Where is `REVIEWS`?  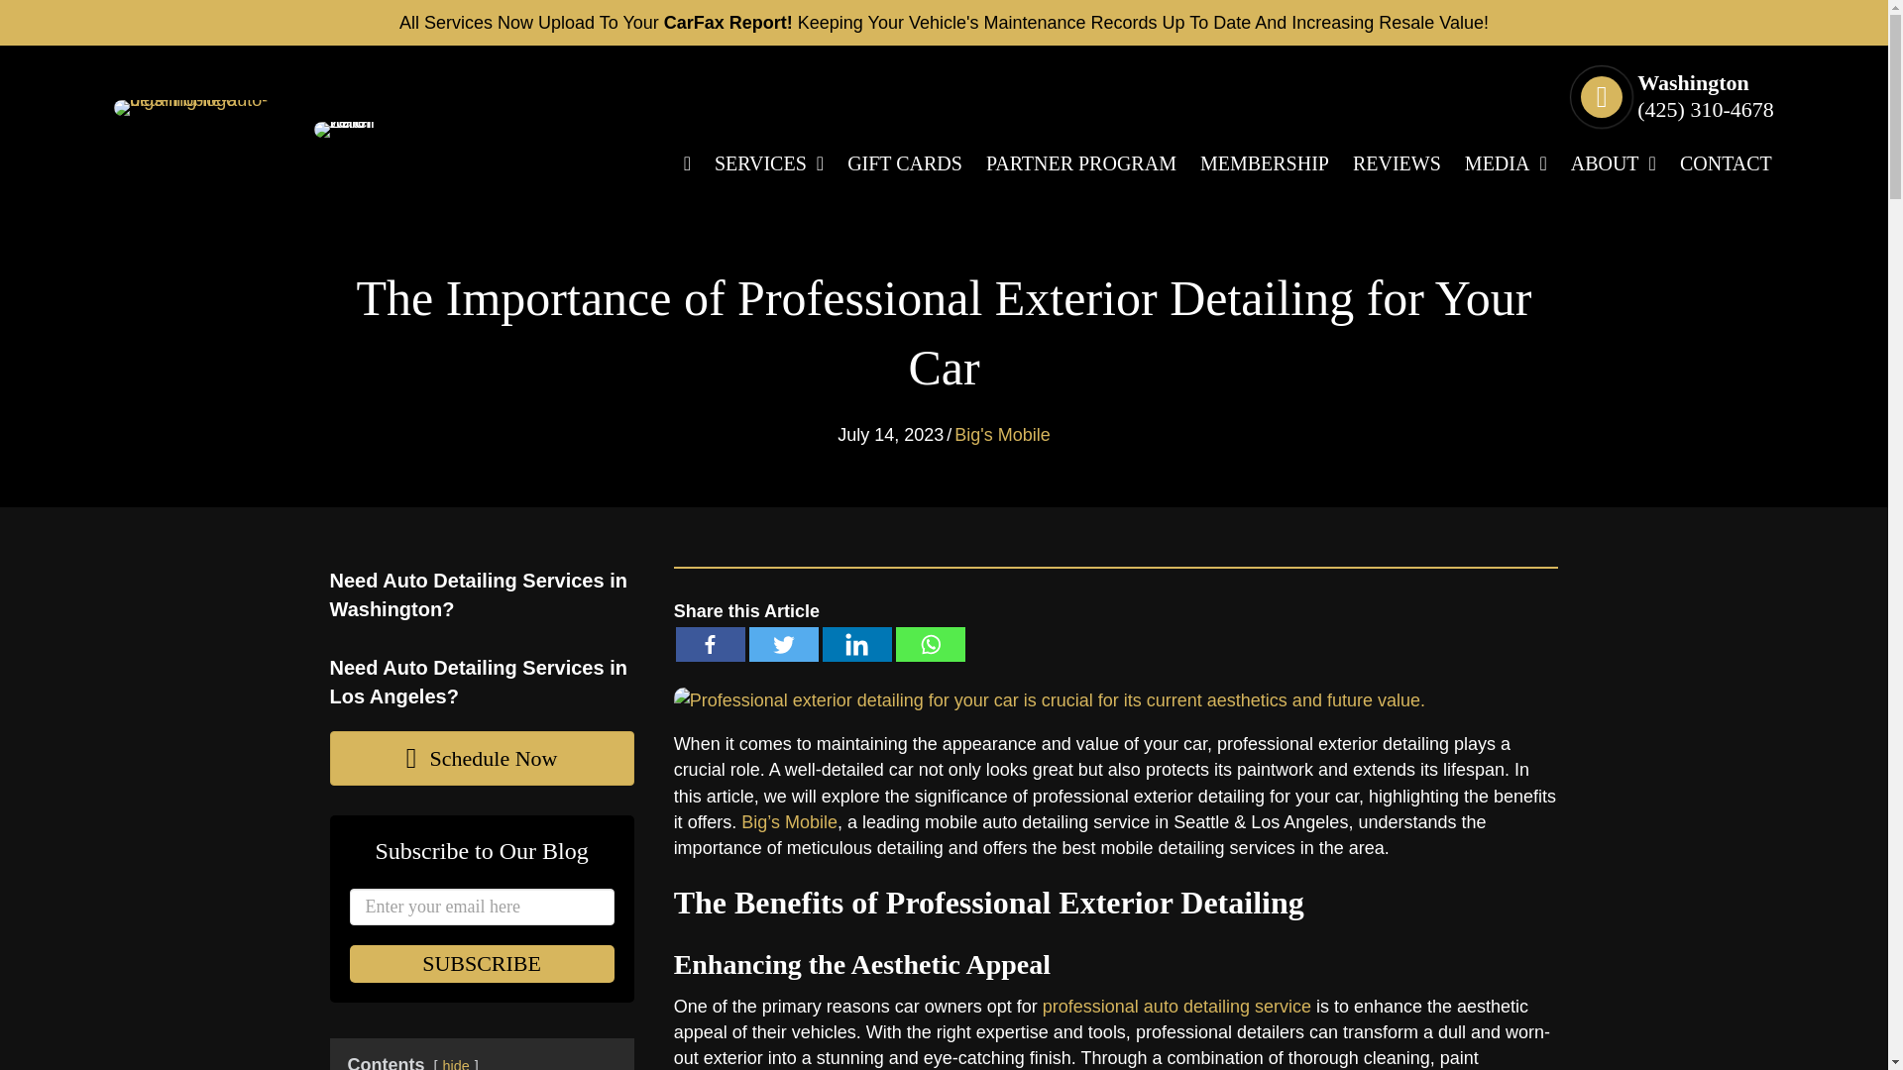 REVIEWS is located at coordinates (1397, 163).